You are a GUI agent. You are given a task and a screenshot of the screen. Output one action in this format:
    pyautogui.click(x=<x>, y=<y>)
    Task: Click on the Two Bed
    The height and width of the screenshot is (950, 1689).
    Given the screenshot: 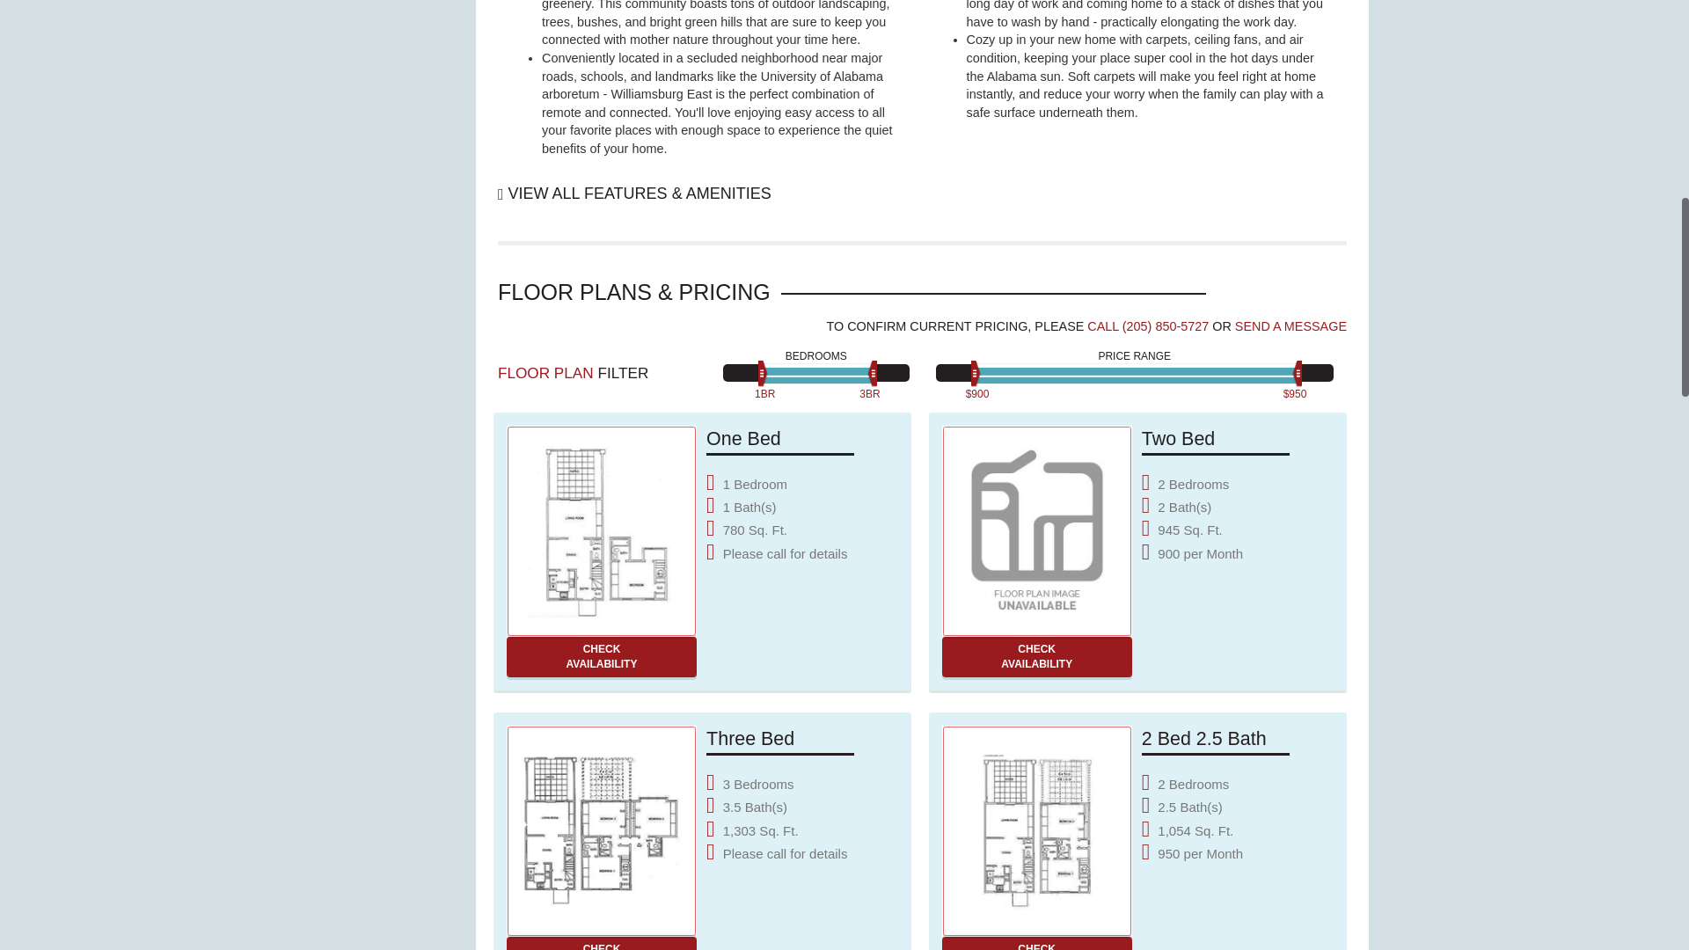 What is the action you would take?
    pyautogui.click(x=1290, y=325)
    